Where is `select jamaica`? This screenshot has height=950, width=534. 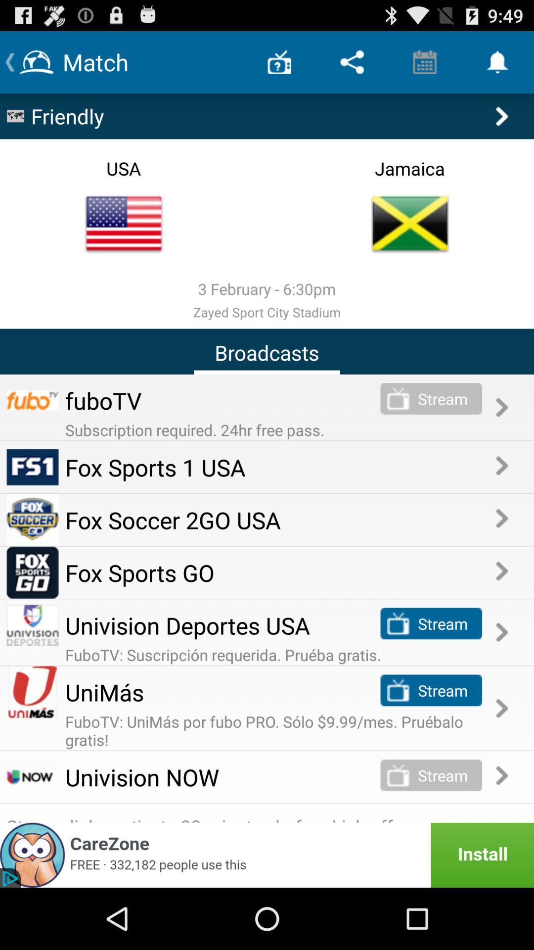
select jamaica is located at coordinates (410, 224).